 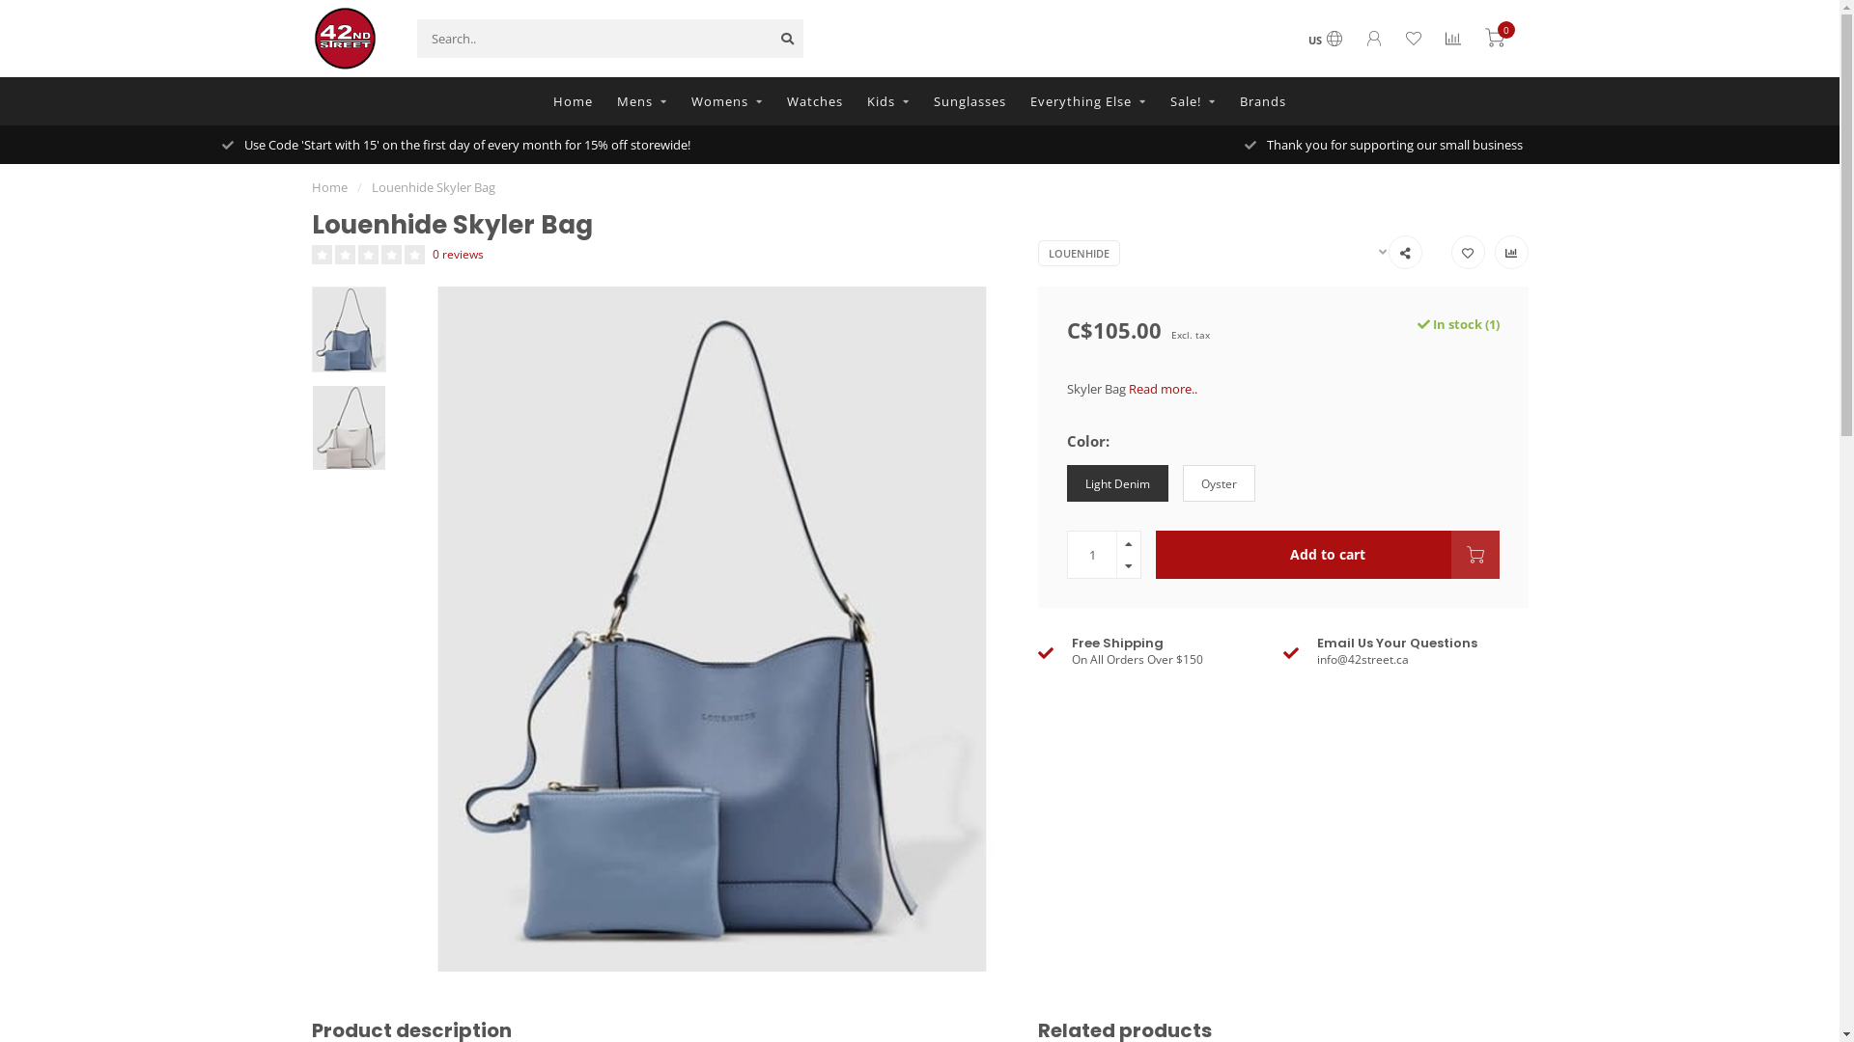 What do you see at coordinates (1263, 101) in the screenshot?
I see `Brands` at bounding box center [1263, 101].